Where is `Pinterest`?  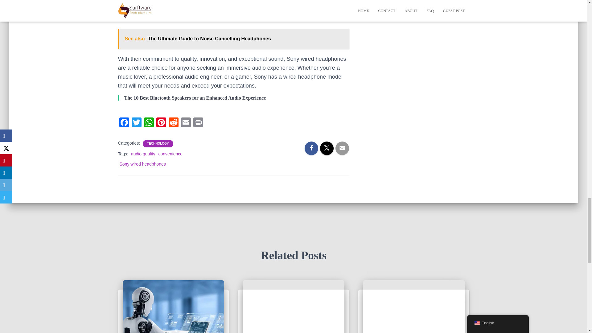
Pinterest is located at coordinates (161, 123).